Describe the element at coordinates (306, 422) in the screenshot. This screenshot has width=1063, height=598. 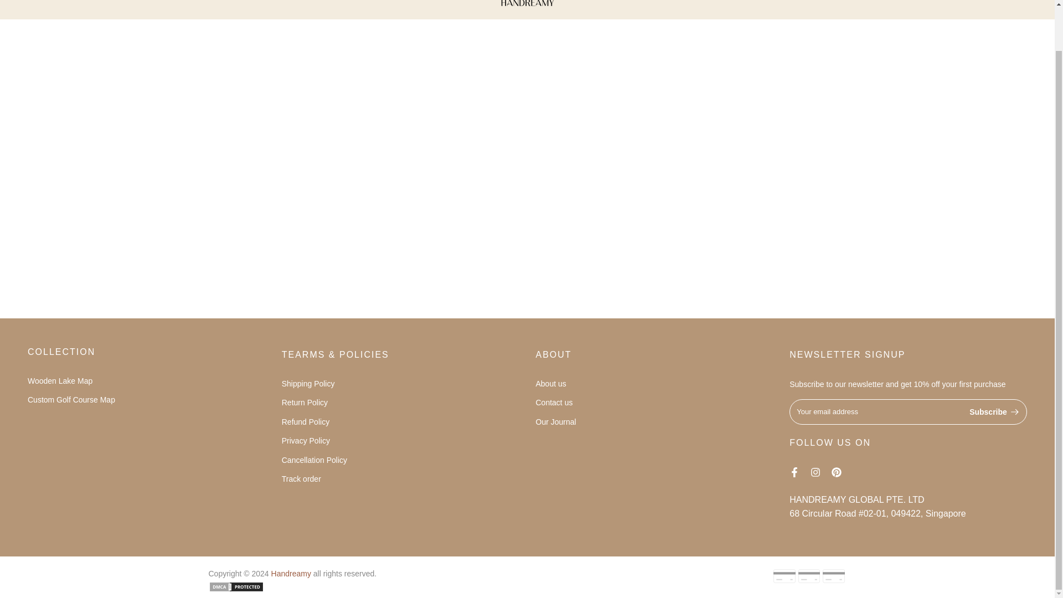
I see `Refund Policy` at that location.